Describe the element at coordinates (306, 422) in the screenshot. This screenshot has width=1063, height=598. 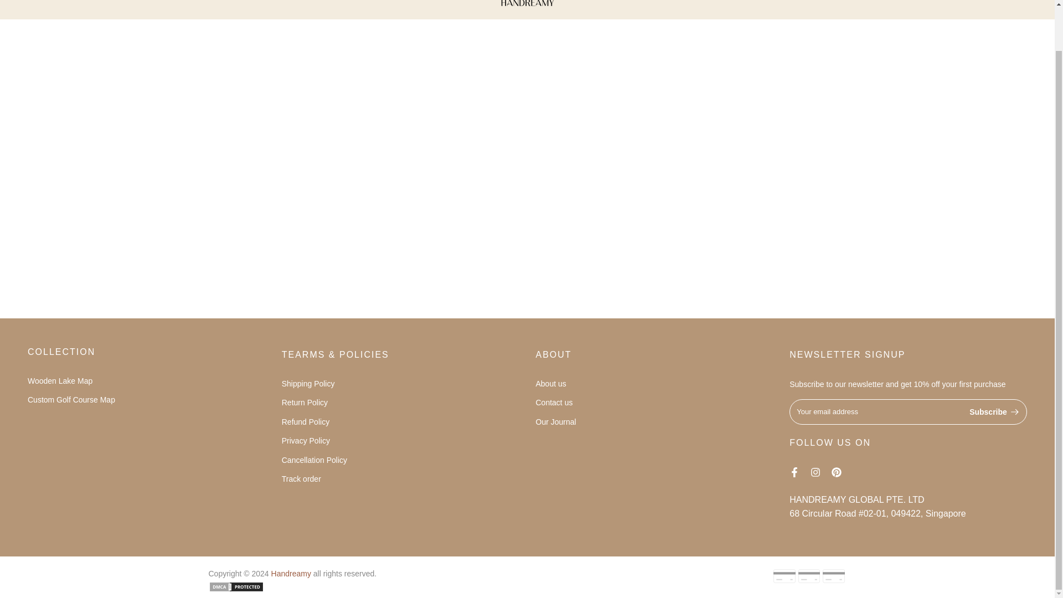
I see `Refund Policy` at that location.